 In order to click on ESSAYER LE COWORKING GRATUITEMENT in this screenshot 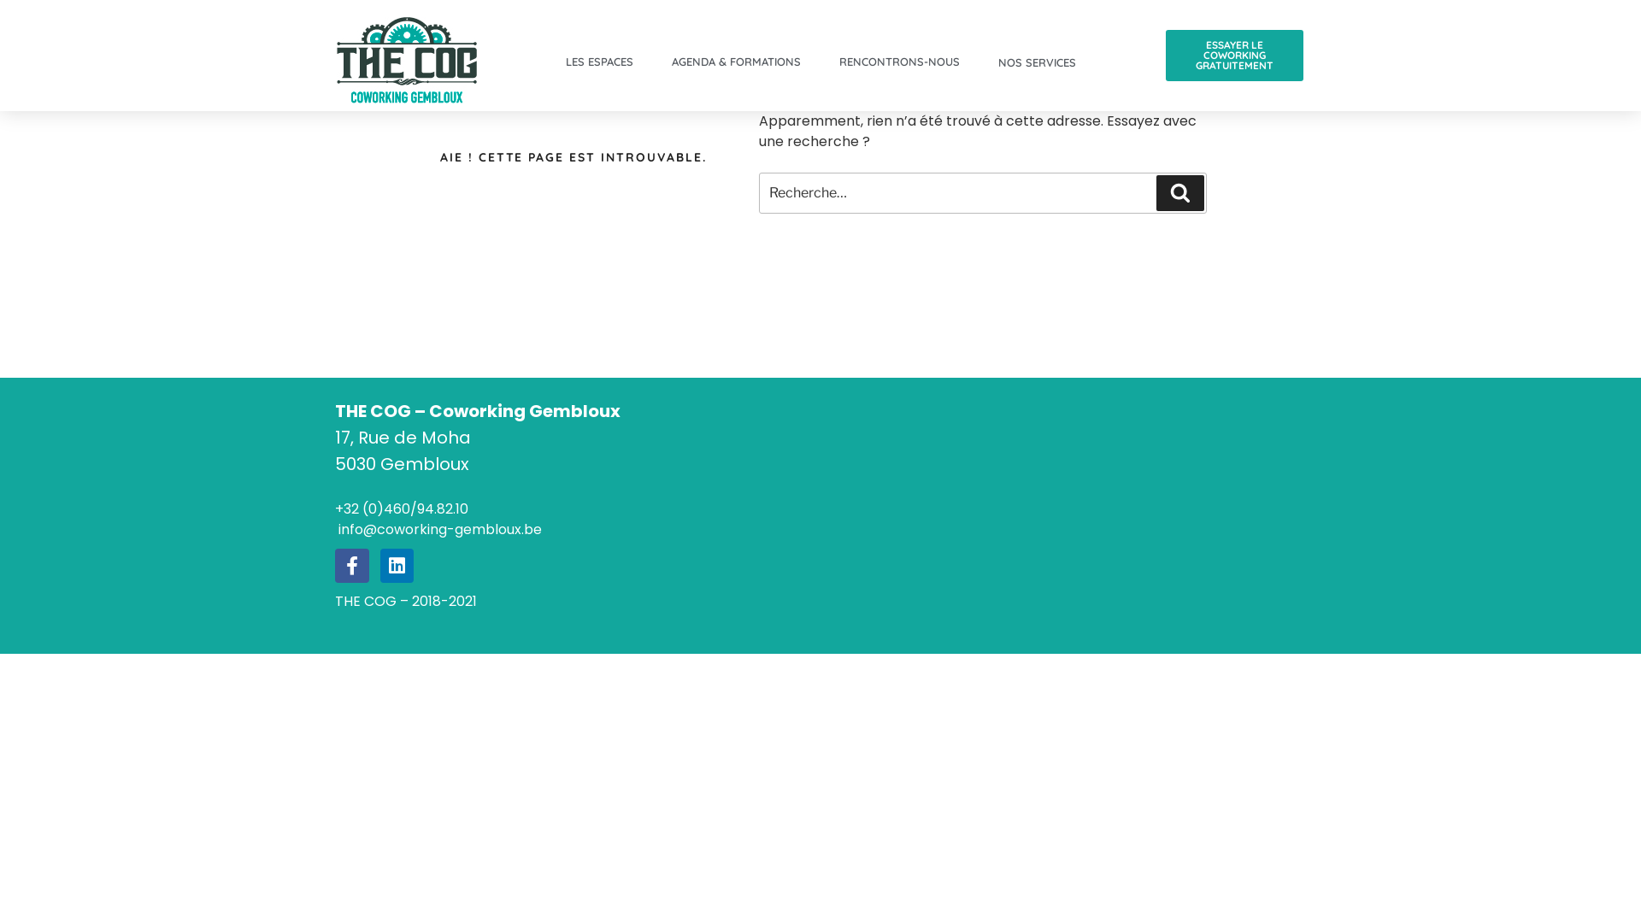, I will do `click(1234, 56)`.